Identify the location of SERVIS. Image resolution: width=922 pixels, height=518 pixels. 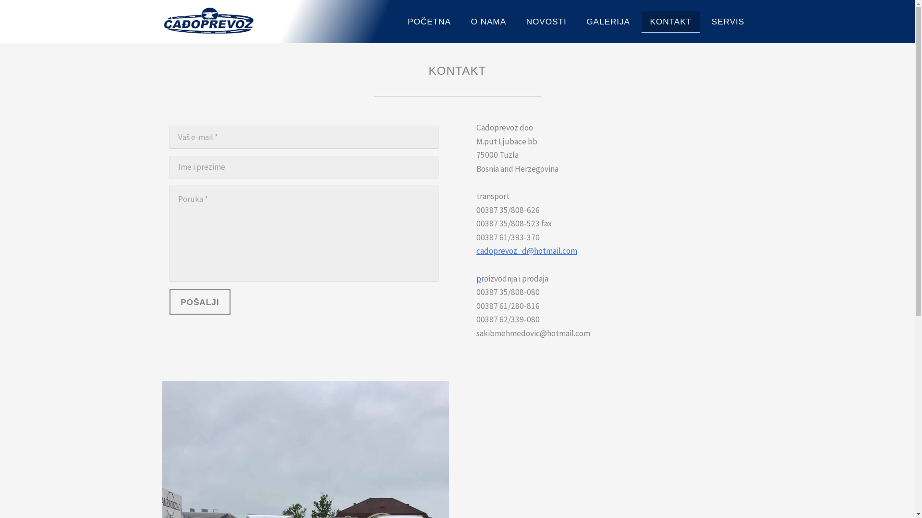
(728, 22).